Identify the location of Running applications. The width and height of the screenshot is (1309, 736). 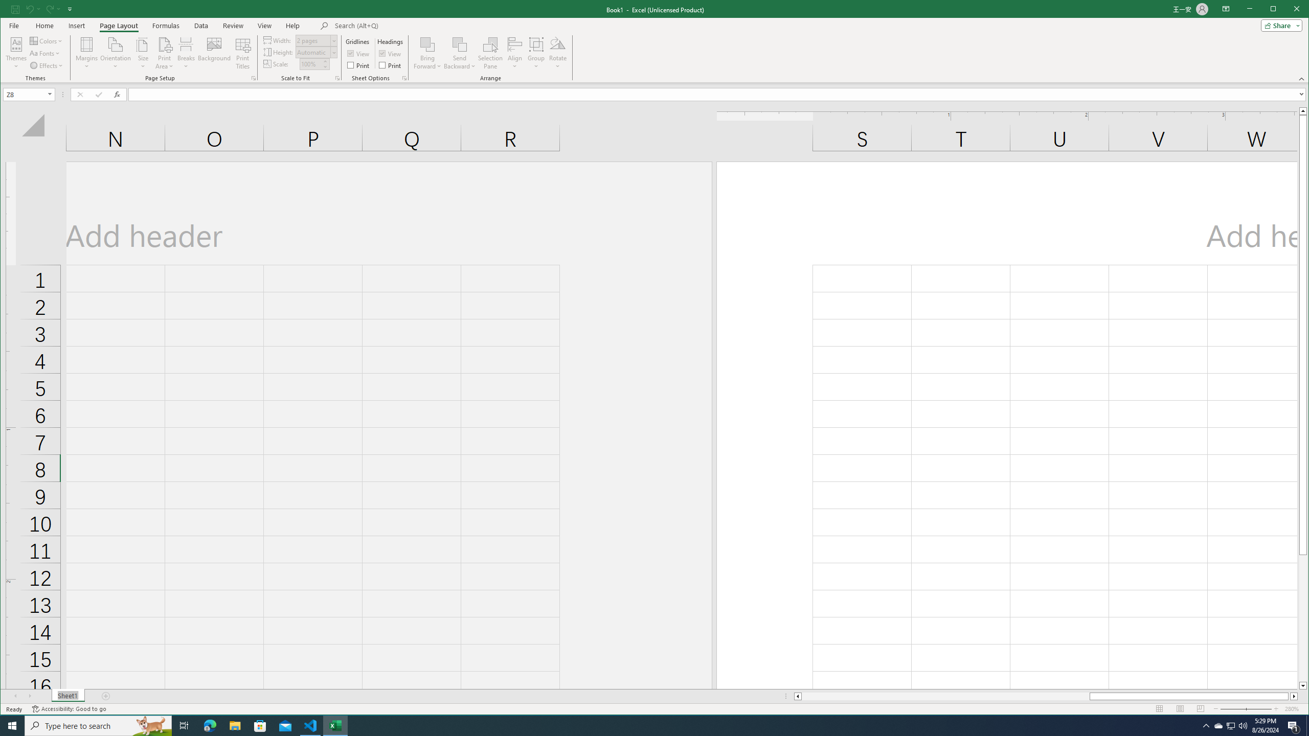
(645, 726).